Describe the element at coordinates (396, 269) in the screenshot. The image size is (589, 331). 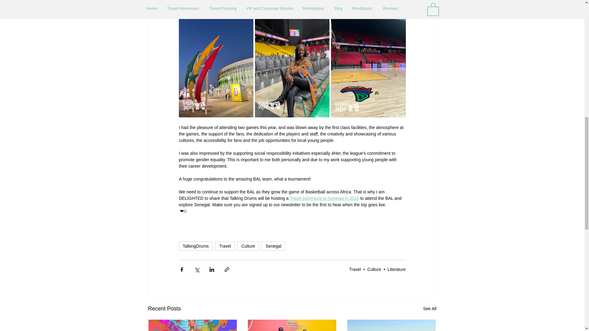
I see `Literature` at that location.